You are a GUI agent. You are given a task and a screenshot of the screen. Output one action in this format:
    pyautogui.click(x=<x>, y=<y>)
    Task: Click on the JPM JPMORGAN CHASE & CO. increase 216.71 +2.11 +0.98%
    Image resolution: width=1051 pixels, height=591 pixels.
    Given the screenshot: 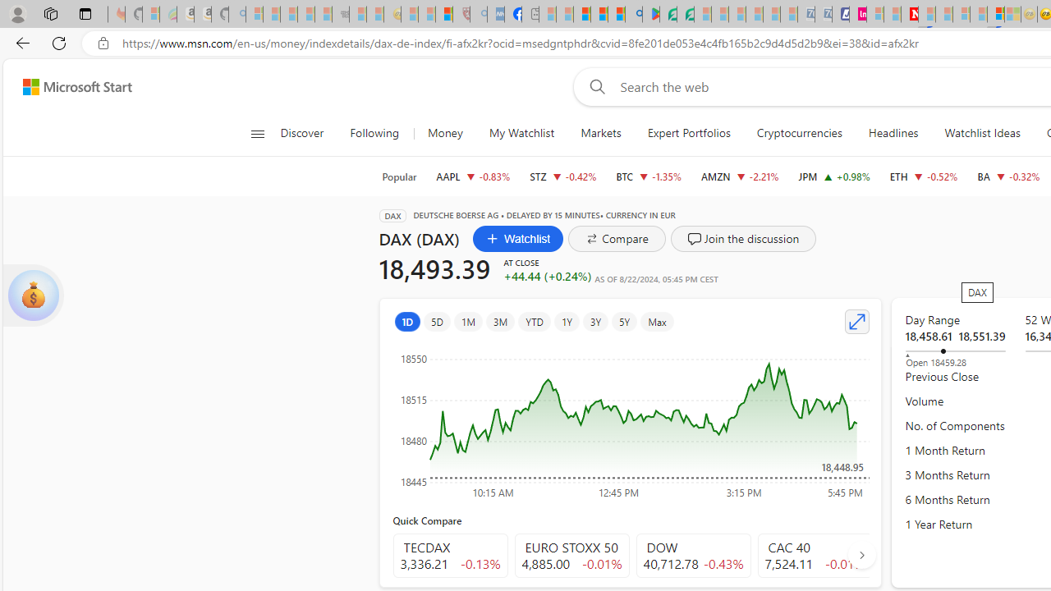 What is the action you would take?
    pyautogui.click(x=834, y=176)
    